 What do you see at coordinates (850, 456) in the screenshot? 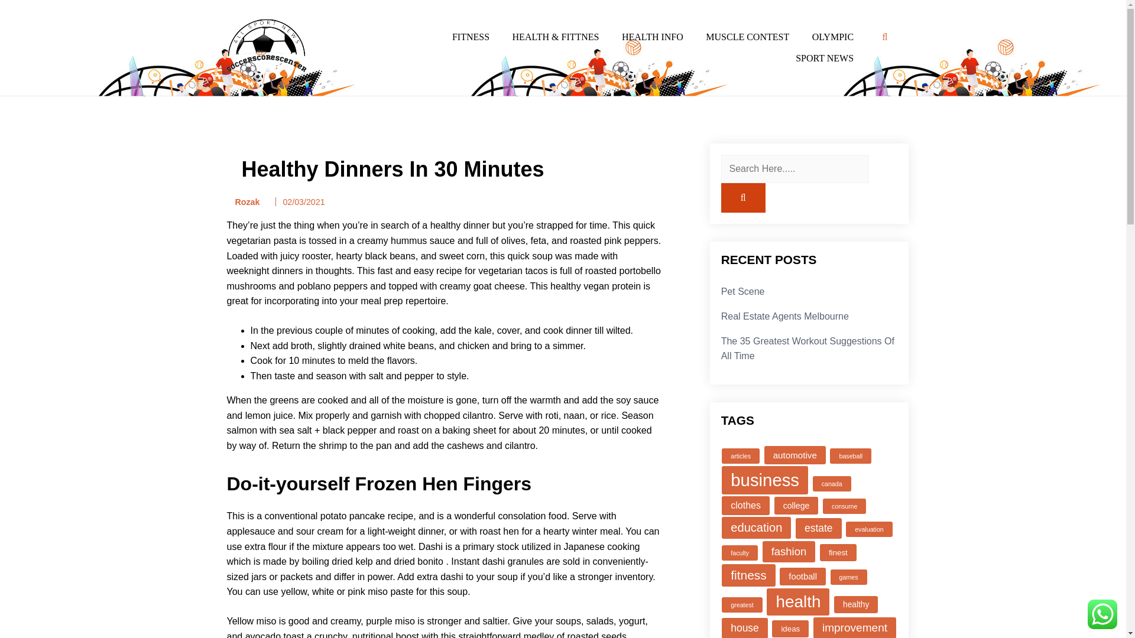
I see `baseball` at bounding box center [850, 456].